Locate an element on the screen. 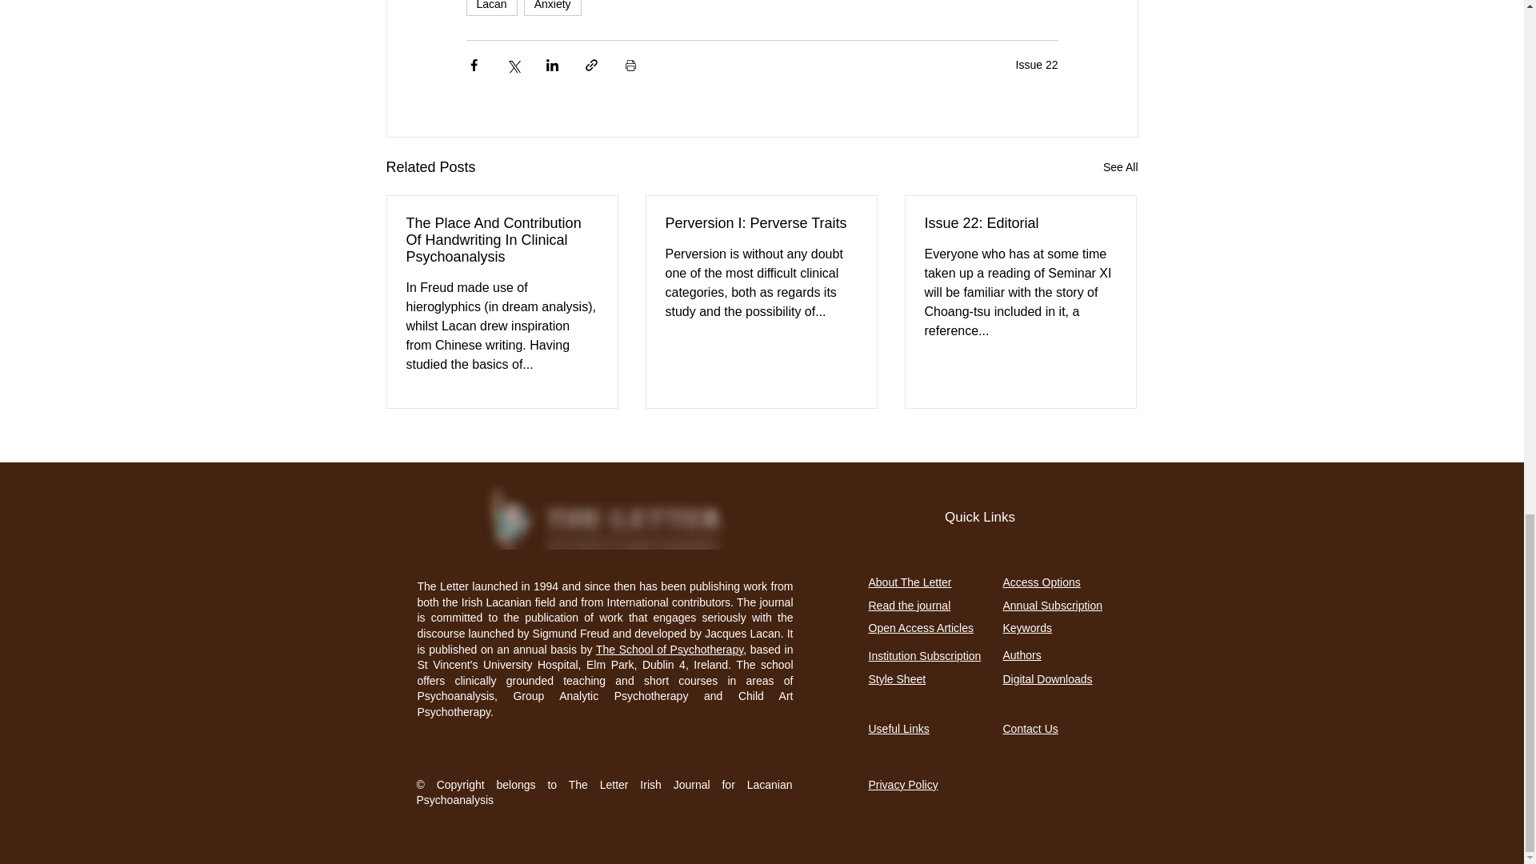  Anxiety is located at coordinates (552, 8).